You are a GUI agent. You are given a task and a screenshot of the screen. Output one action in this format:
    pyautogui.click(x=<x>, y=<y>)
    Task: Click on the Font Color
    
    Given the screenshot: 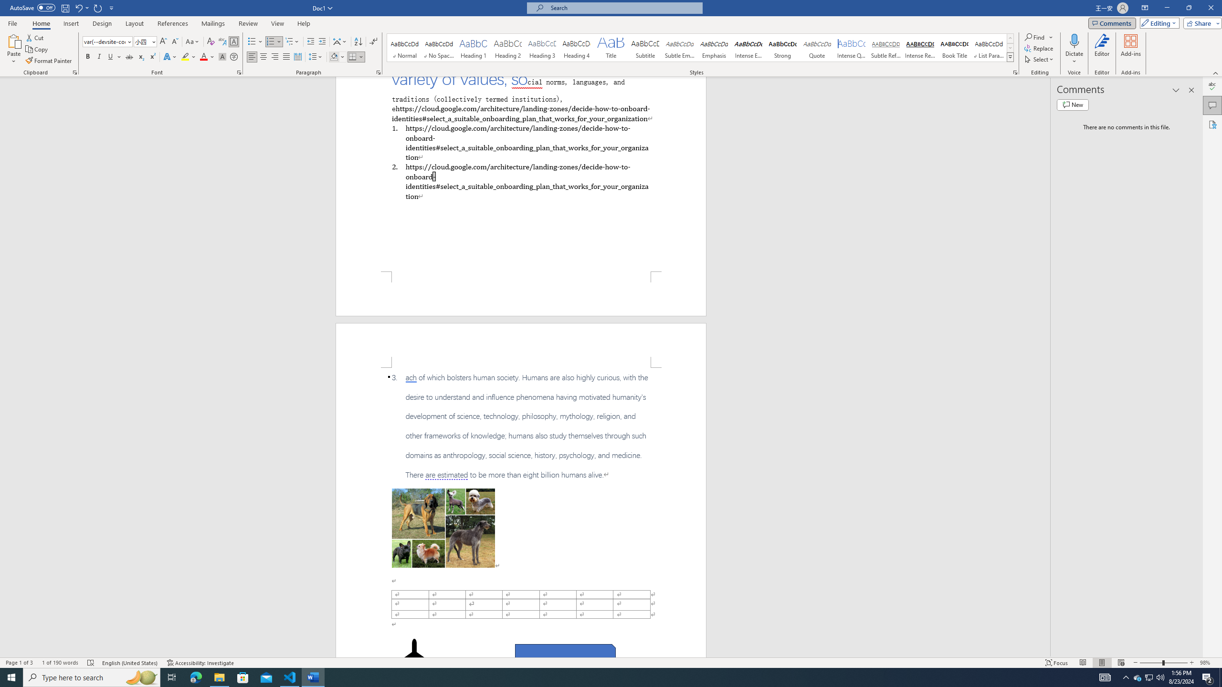 What is the action you would take?
    pyautogui.click(x=207, y=57)
    